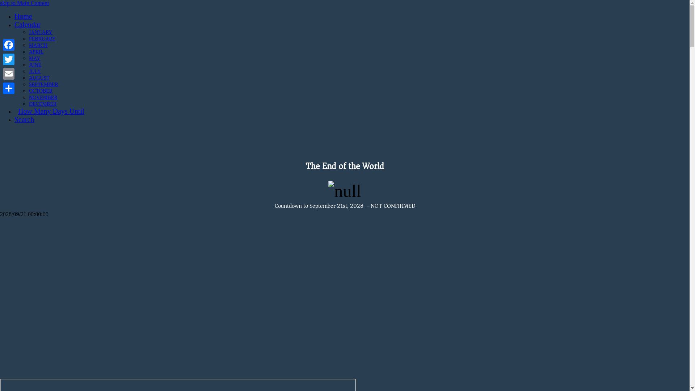 The image size is (695, 391). I want to click on DECEMBER, so click(43, 104).